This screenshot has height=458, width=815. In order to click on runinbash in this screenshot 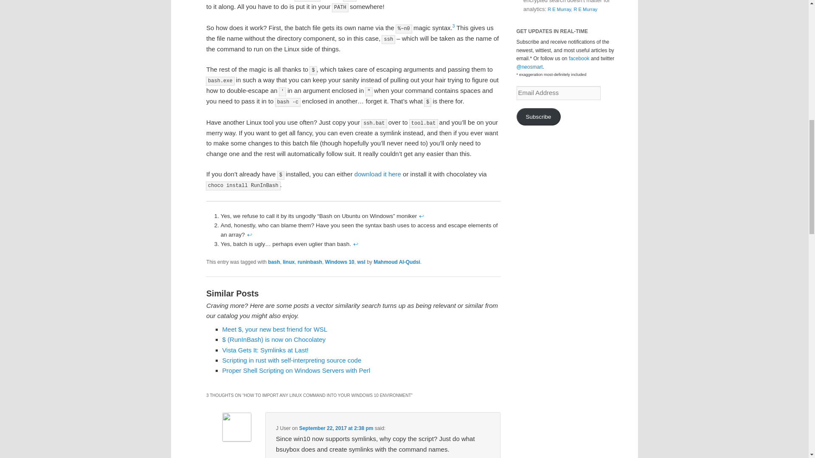, I will do `click(309, 262)`.